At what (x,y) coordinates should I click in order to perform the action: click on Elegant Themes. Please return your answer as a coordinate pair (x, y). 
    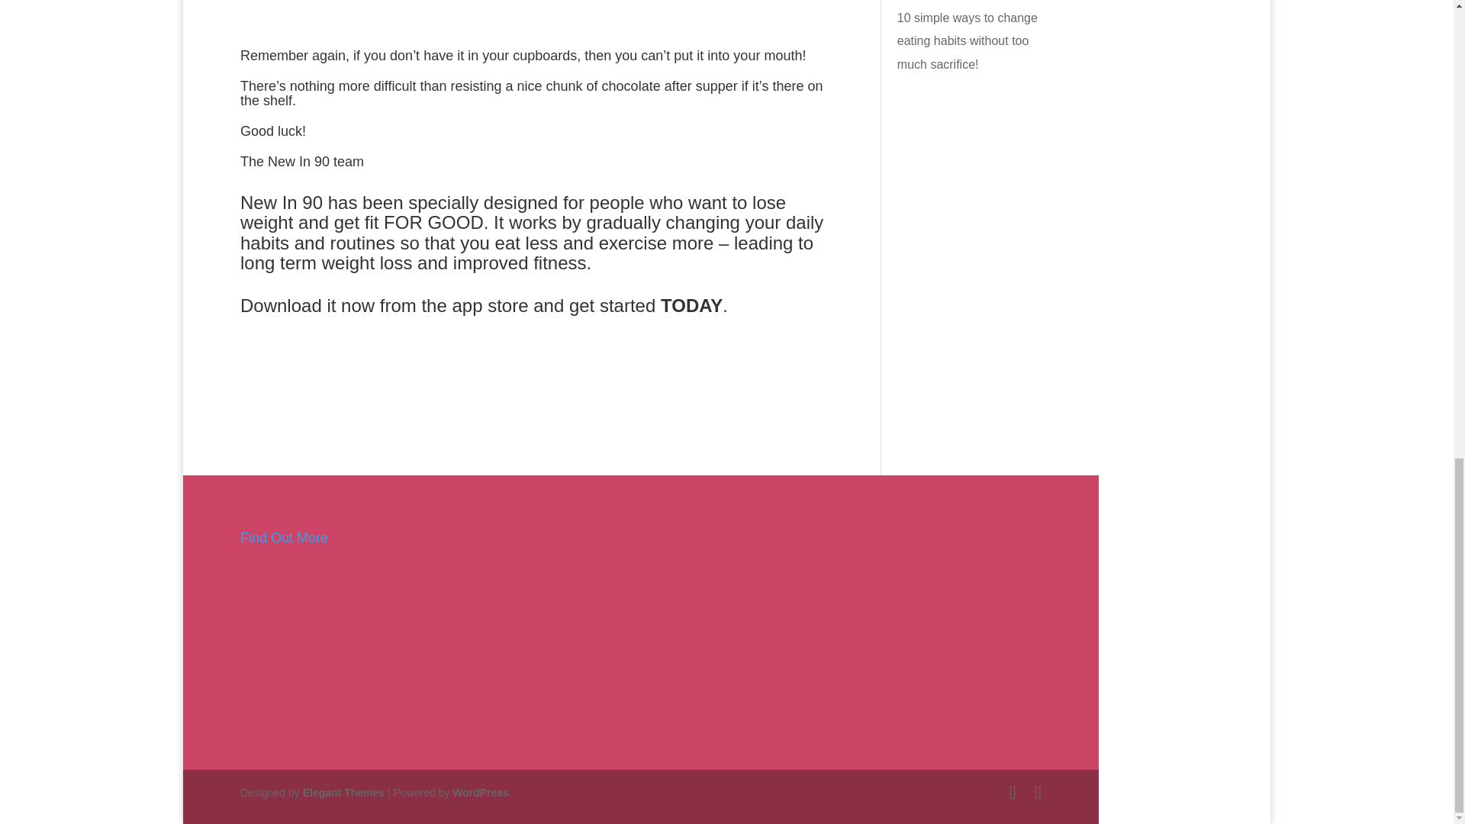
    Looking at the image, I should click on (343, 792).